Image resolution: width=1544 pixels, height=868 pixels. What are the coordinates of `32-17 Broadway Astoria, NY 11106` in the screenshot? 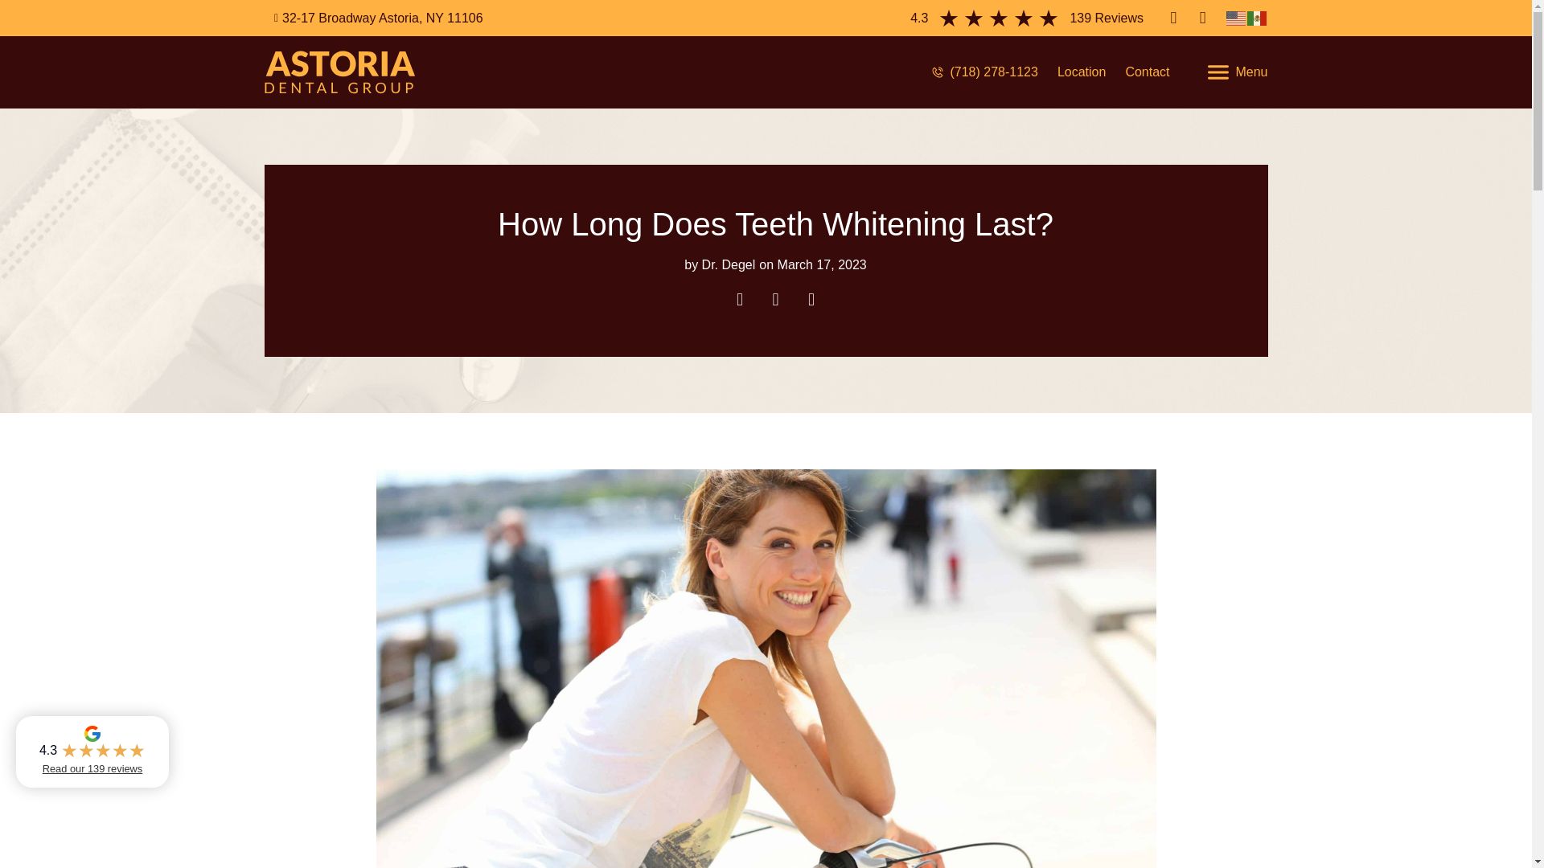 It's located at (373, 18).